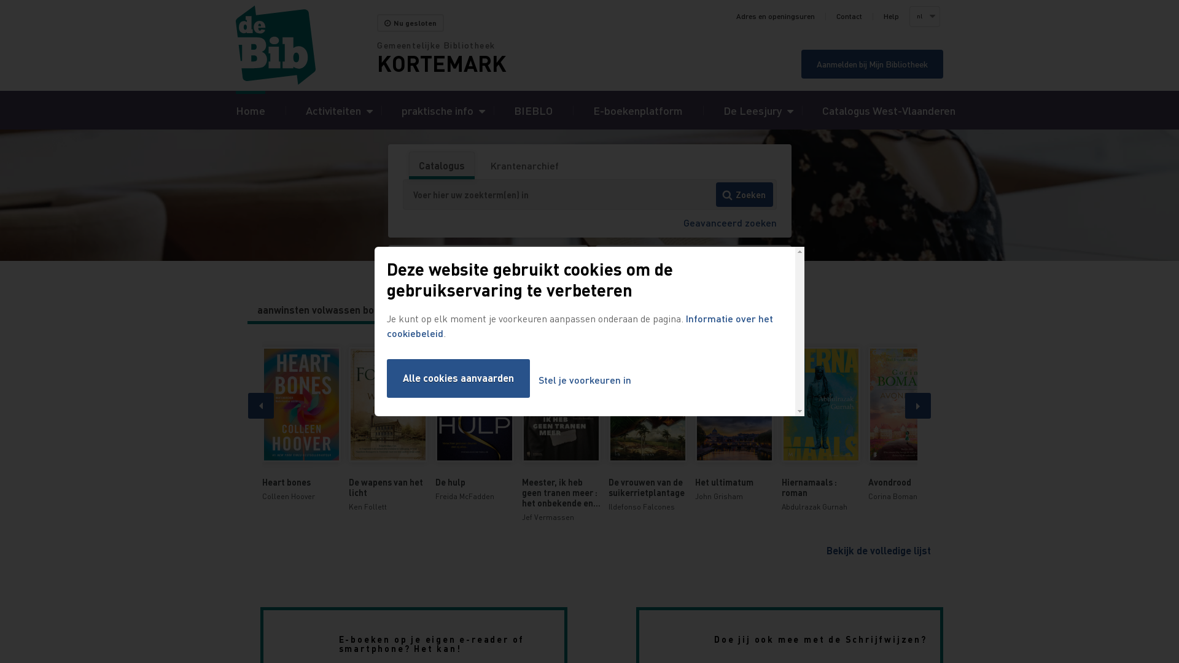 The width and height of the screenshot is (1179, 663). Describe the element at coordinates (908, 425) in the screenshot. I see `Avondrood
Corina Bomann` at that location.